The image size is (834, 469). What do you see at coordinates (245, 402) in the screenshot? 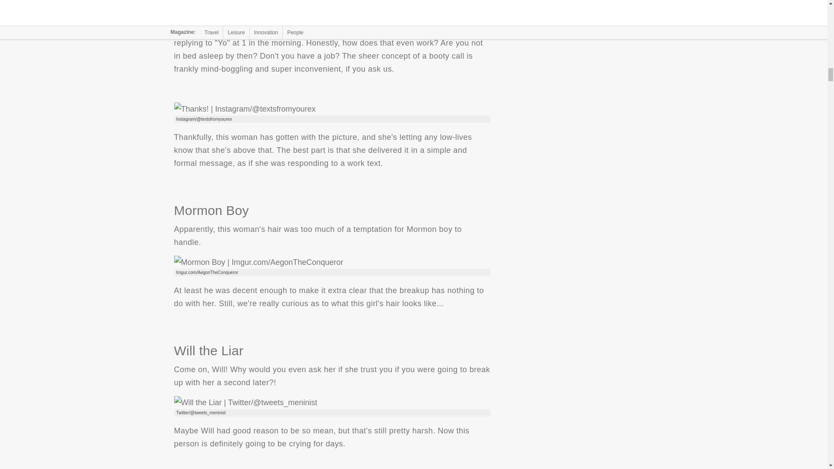
I see `Will the Liar` at bounding box center [245, 402].